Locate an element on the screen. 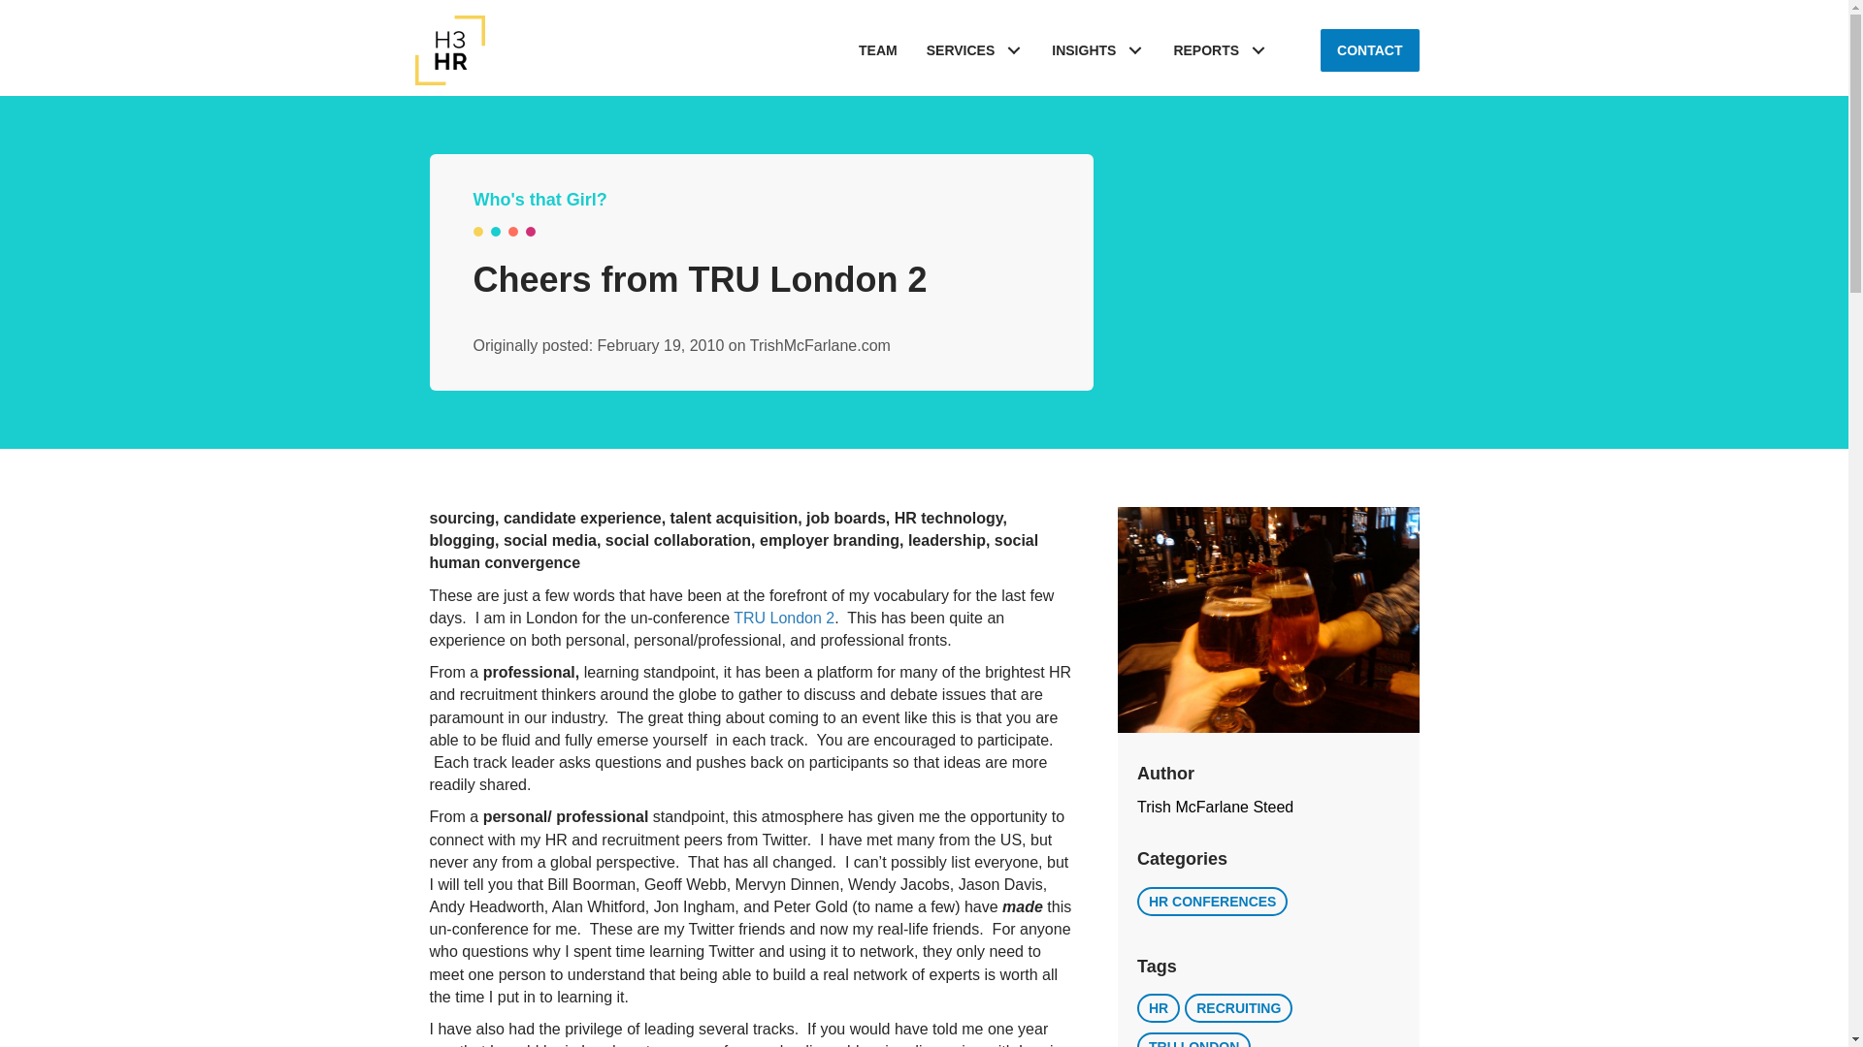  HR is located at coordinates (1158, 1008).